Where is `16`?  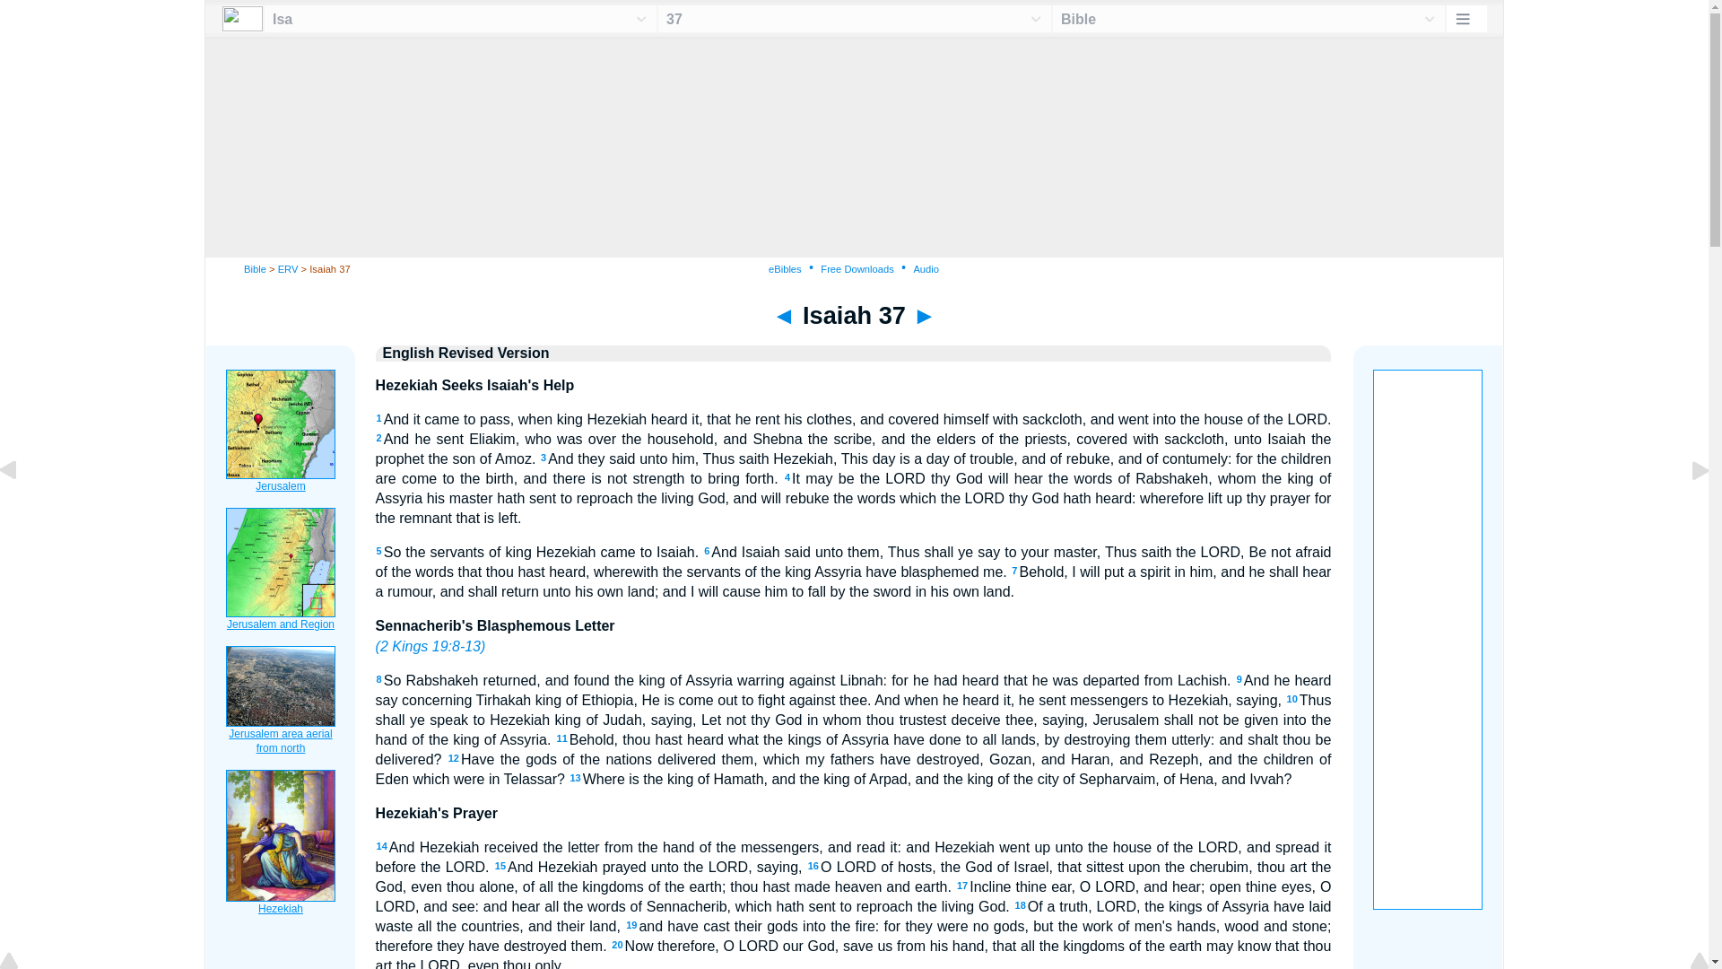
16 is located at coordinates (813, 865).